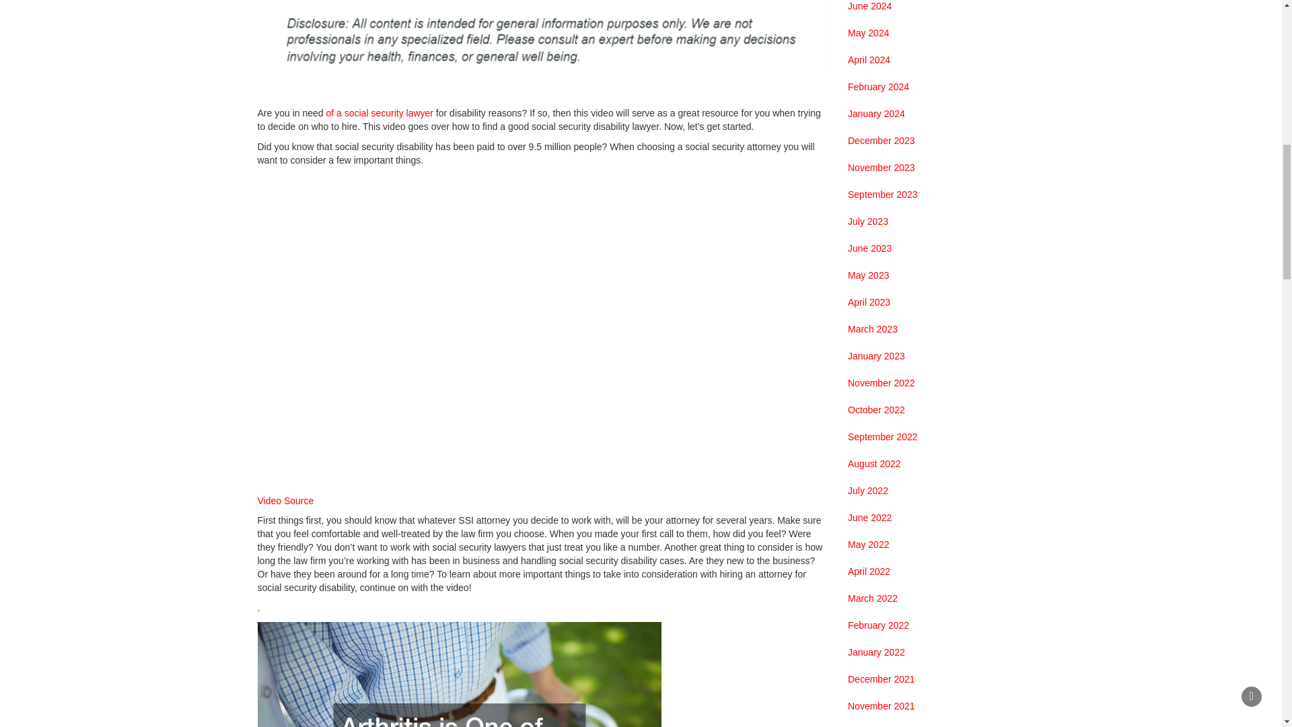  I want to click on November 2022, so click(881, 384).